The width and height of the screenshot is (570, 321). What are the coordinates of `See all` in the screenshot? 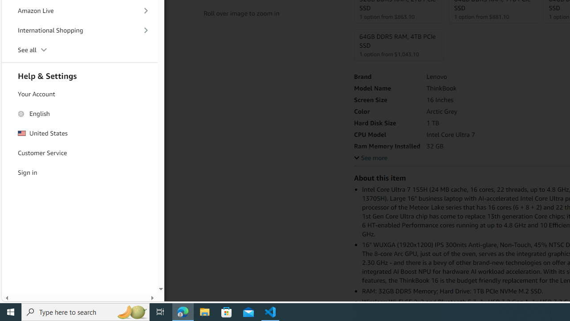 It's located at (79, 50).